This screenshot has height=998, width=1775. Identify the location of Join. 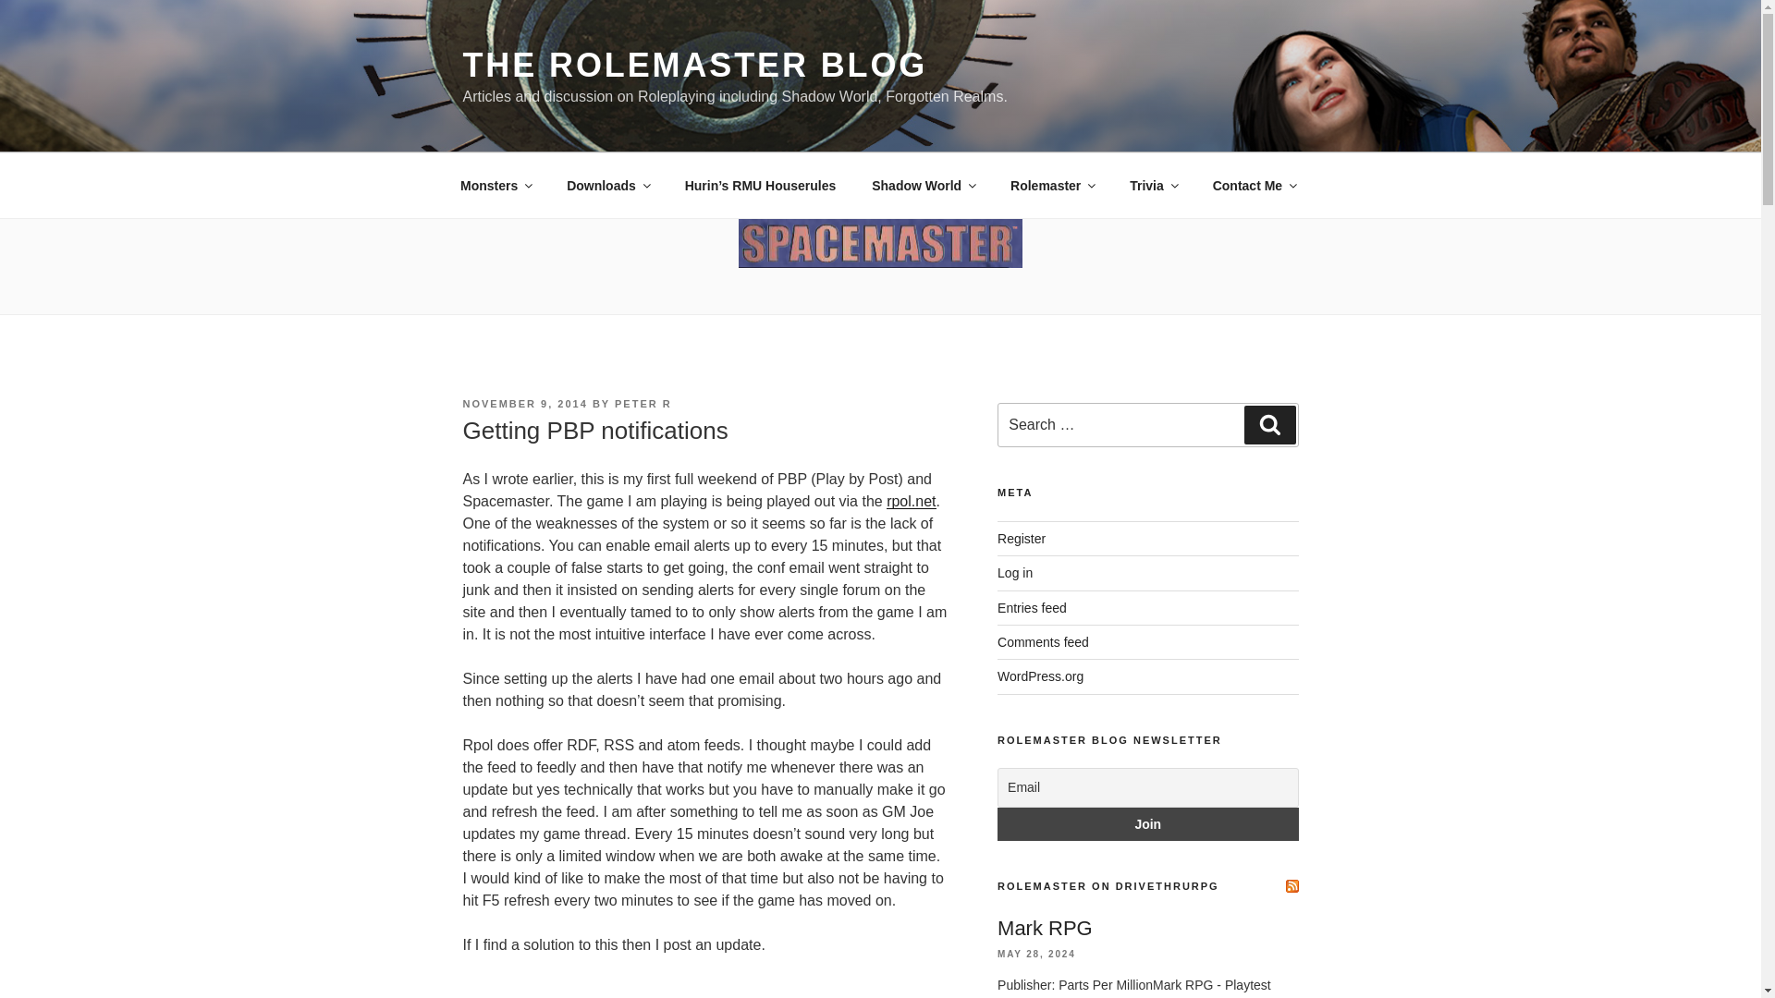
(1147, 824).